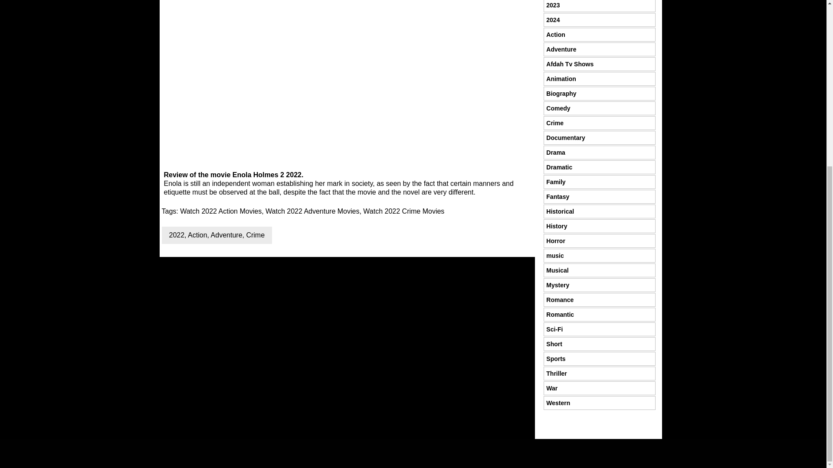 This screenshot has width=833, height=468. Describe the element at coordinates (220, 211) in the screenshot. I see `Watch 2022 Action Movies` at that location.